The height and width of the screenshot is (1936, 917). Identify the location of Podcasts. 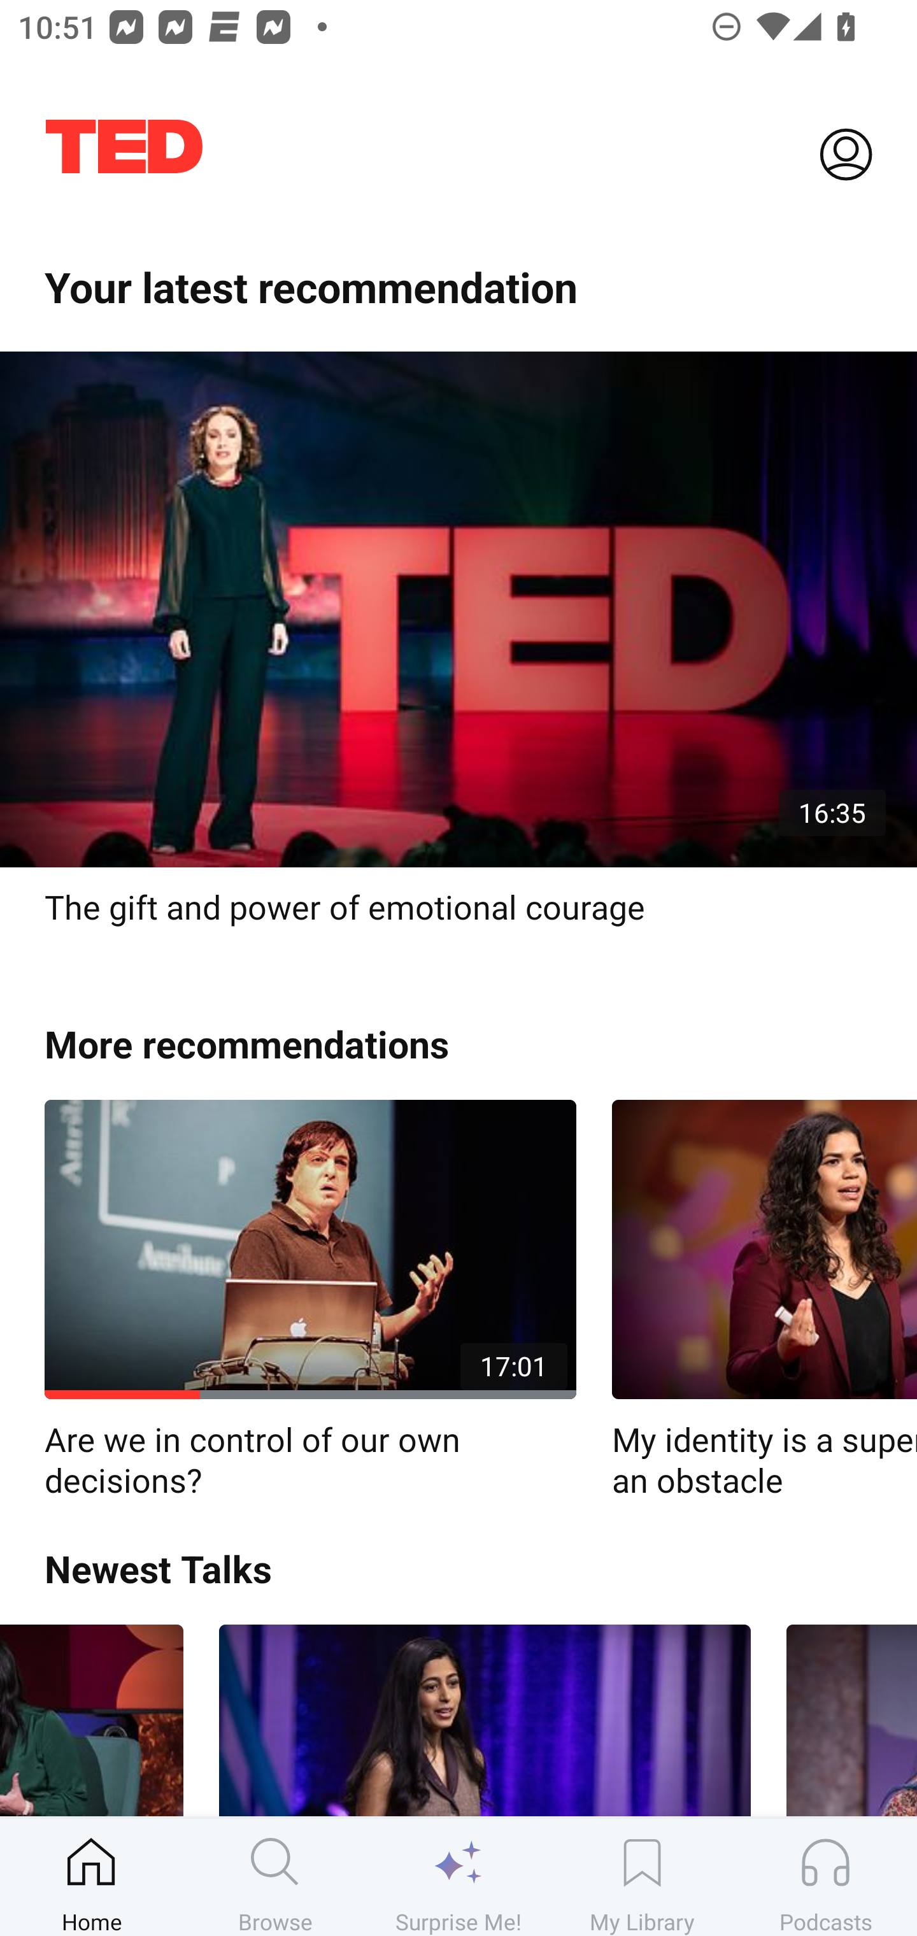
(825, 1877).